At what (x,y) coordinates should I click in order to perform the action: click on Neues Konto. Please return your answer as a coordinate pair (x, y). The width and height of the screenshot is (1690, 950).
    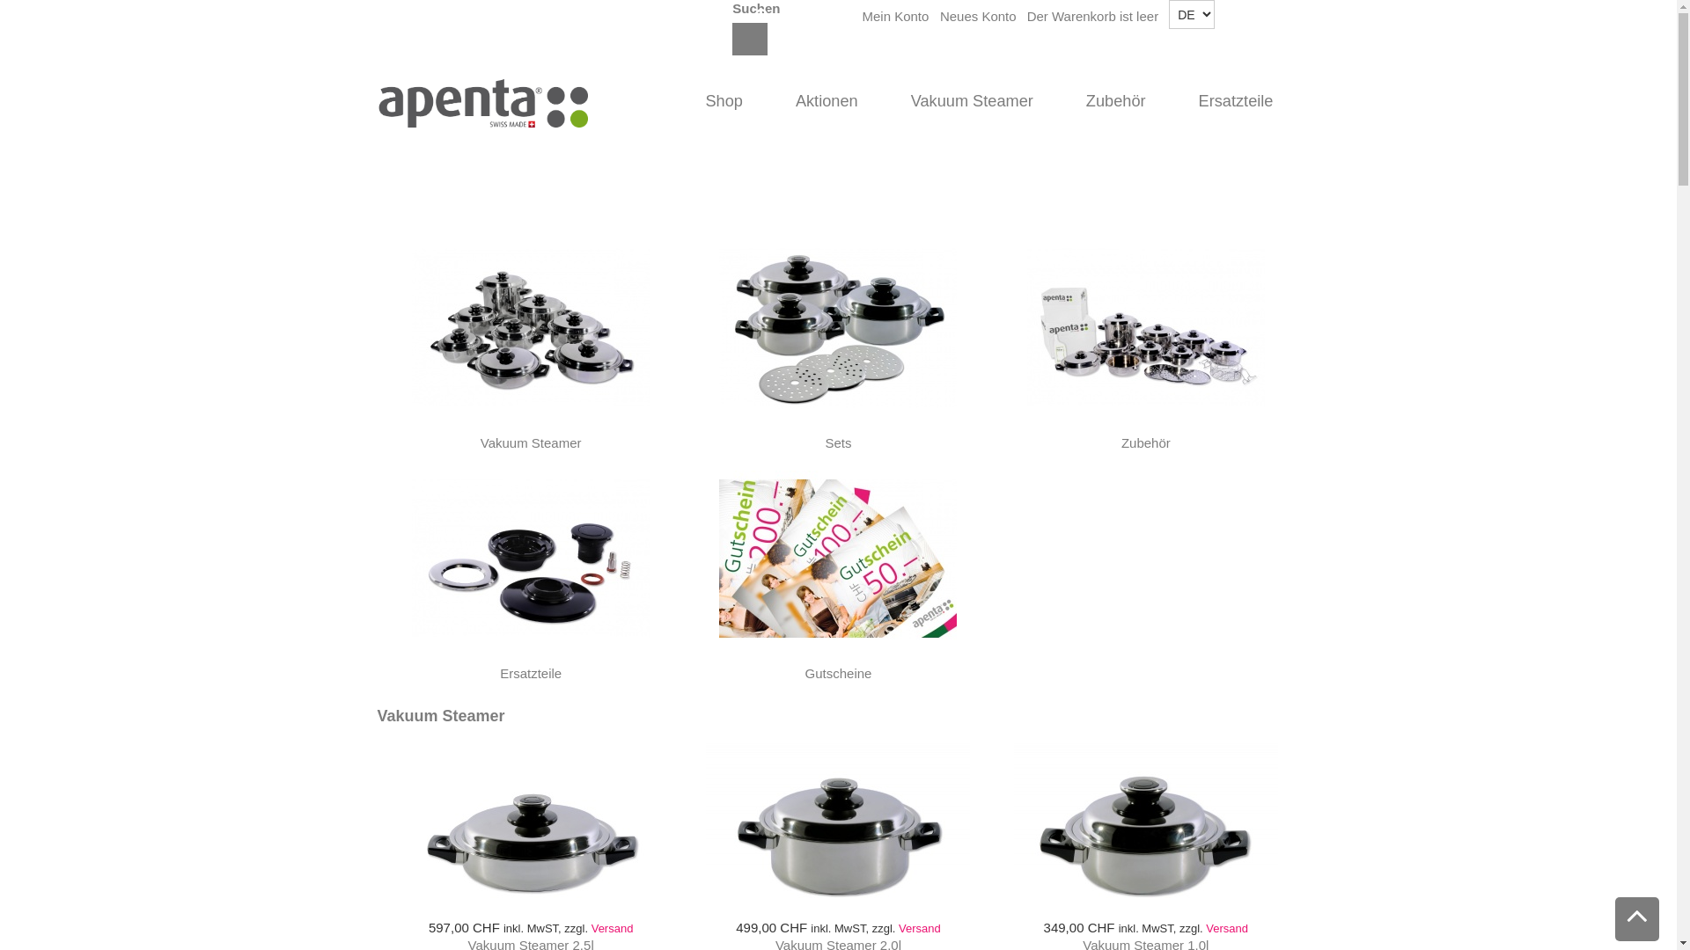
    Looking at the image, I should click on (979, 16).